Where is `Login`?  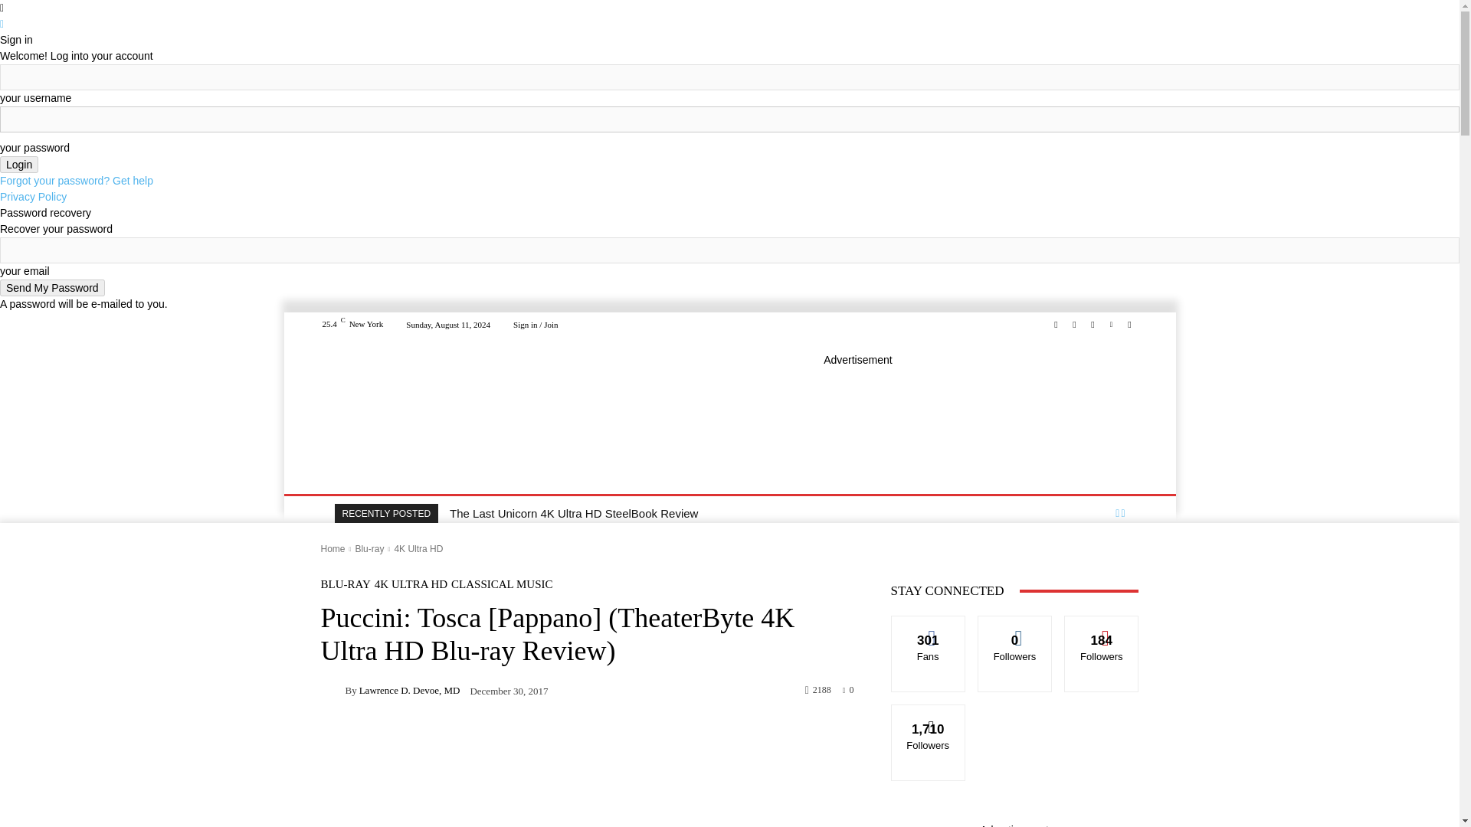 Login is located at coordinates (18, 164).